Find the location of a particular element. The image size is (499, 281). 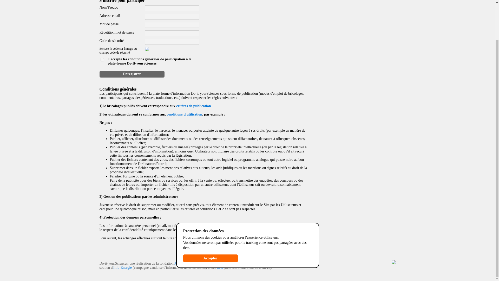

SIG is located at coordinates (220, 267).